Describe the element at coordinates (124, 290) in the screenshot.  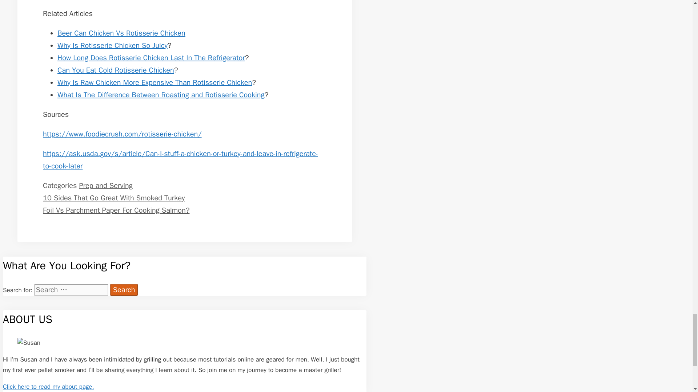
I see `Search` at that location.